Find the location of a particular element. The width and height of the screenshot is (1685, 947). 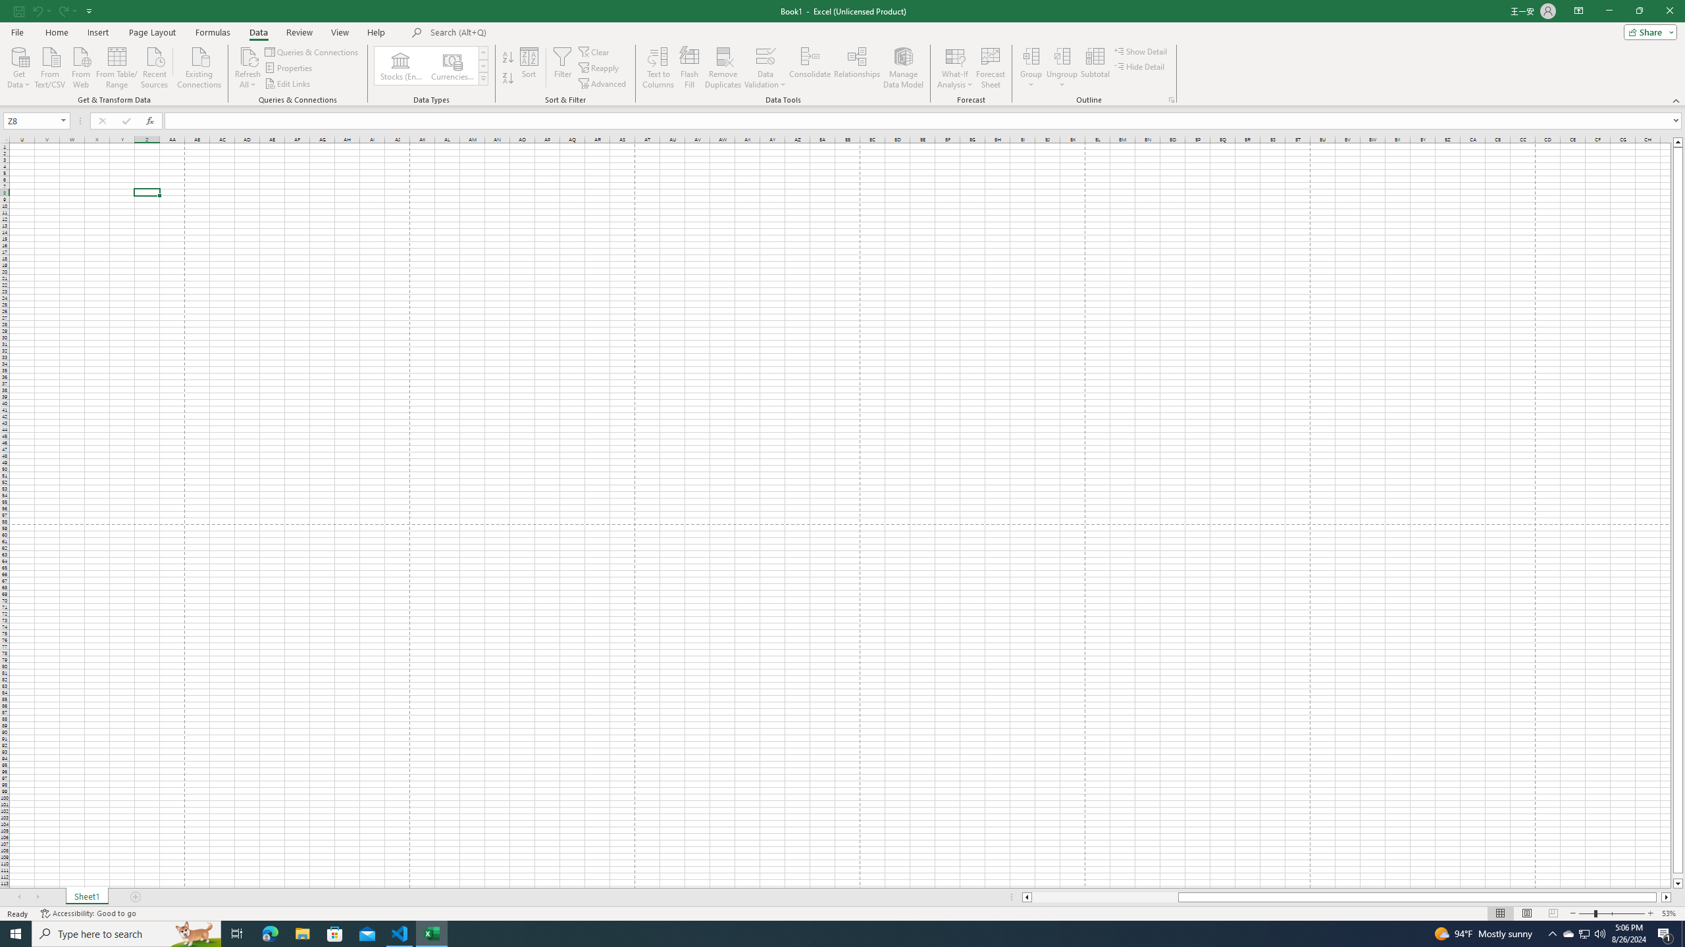

AutomationID: ConvertToLinkedEntity is located at coordinates (430, 66).